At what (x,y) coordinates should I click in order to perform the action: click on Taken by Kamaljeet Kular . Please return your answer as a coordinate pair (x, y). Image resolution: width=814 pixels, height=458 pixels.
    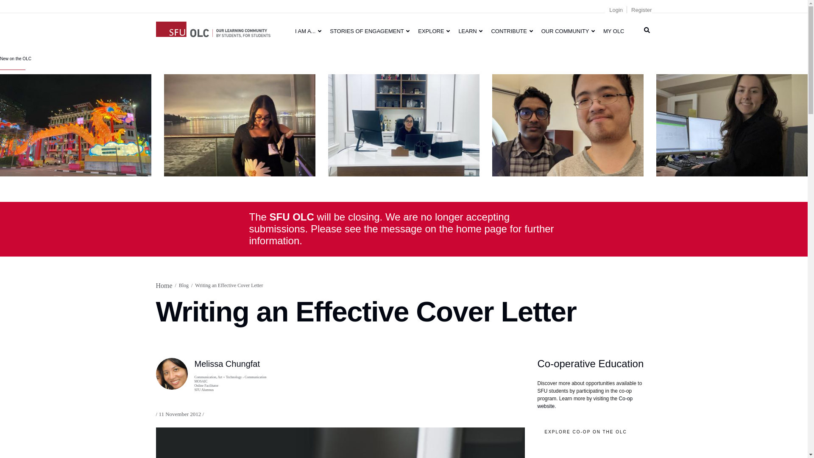
    Looking at the image, I should click on (404, 125).